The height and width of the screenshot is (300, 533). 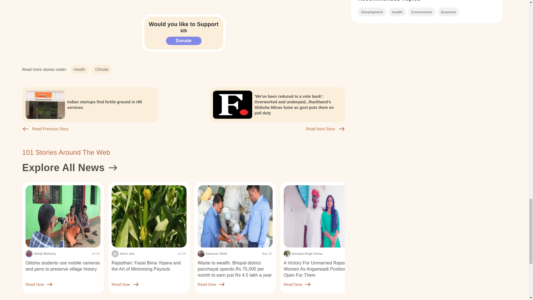 I want to click on Development, so click(x=372, y=12).